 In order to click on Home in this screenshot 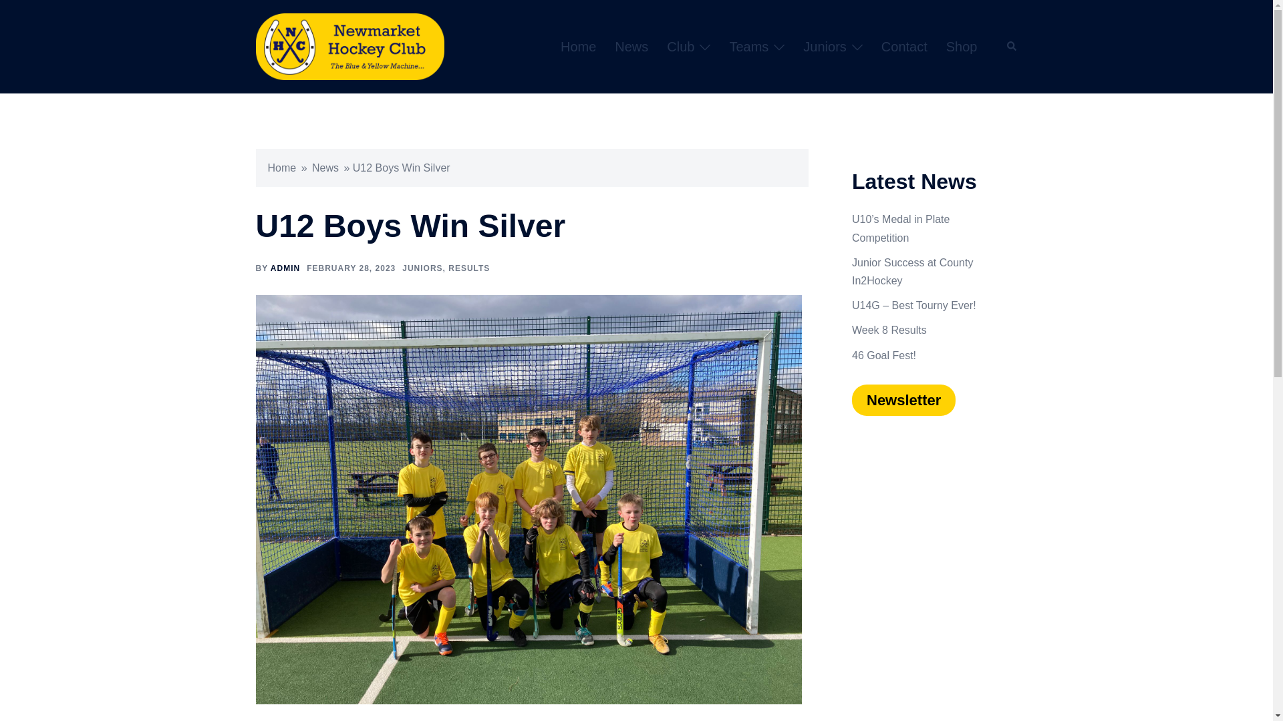, I will do `click(579, 47)`.